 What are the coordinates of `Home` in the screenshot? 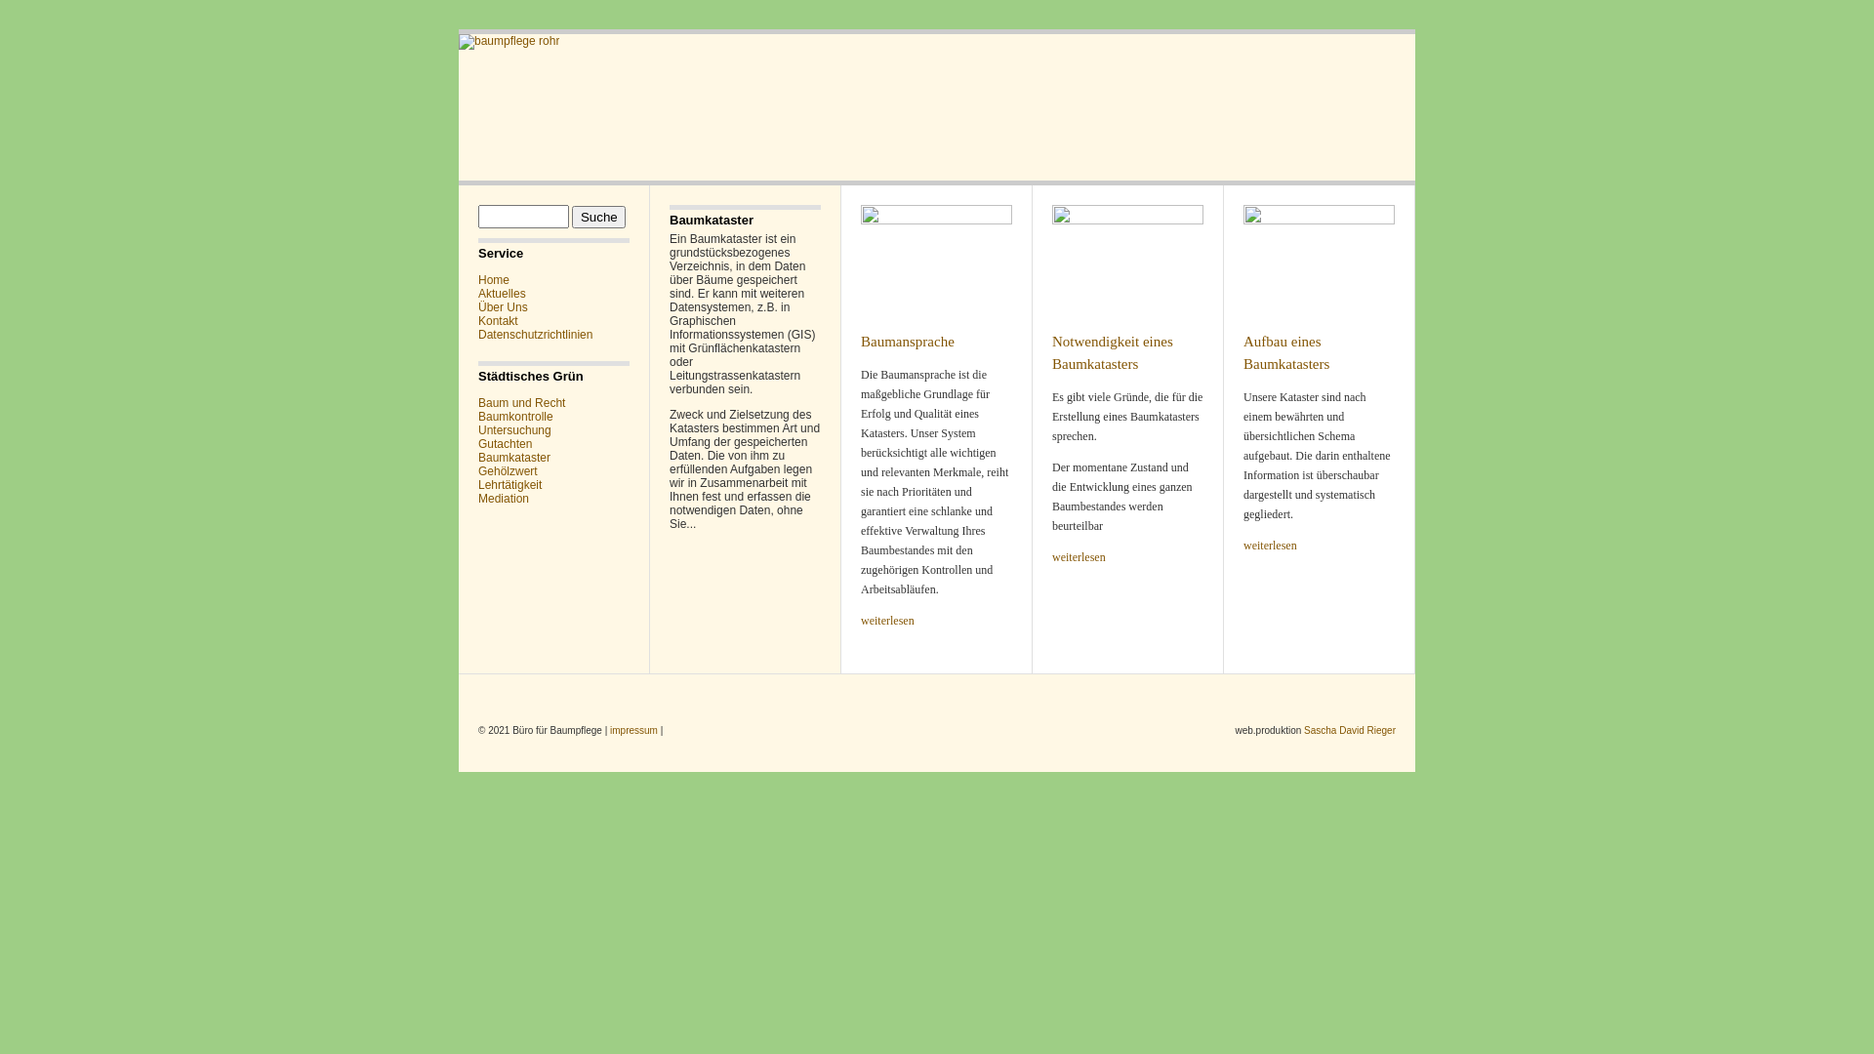 It's located at (494, 280).